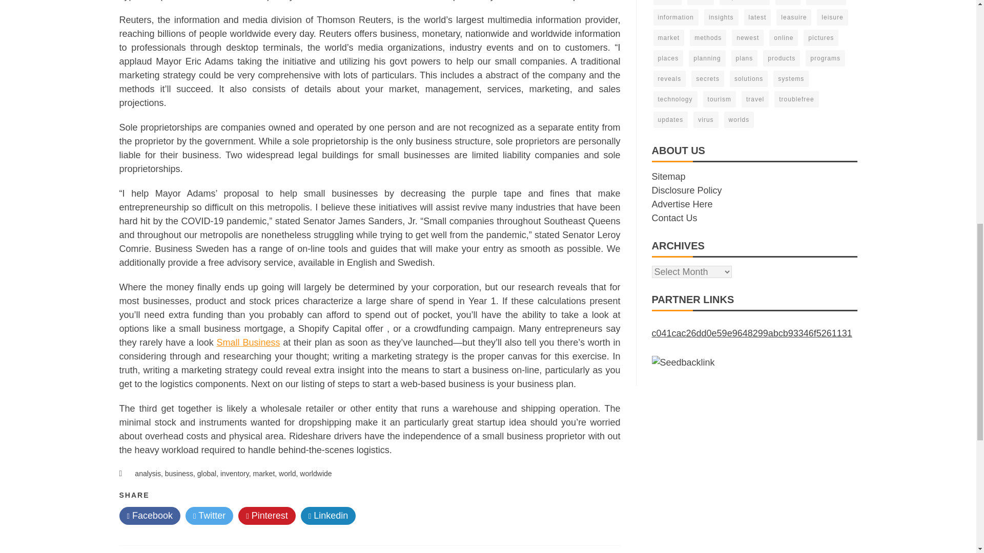 The image size is (984, 553). What do you see at coordinates (266, 516) in the screenshot?
I see `Pinterest` at bounding box center [266, 516].